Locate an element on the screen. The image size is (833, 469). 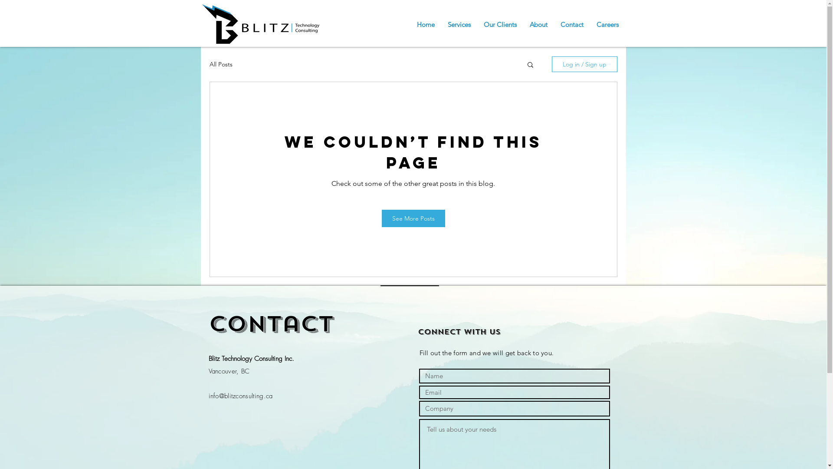
About is located at coordinates (539, 25).